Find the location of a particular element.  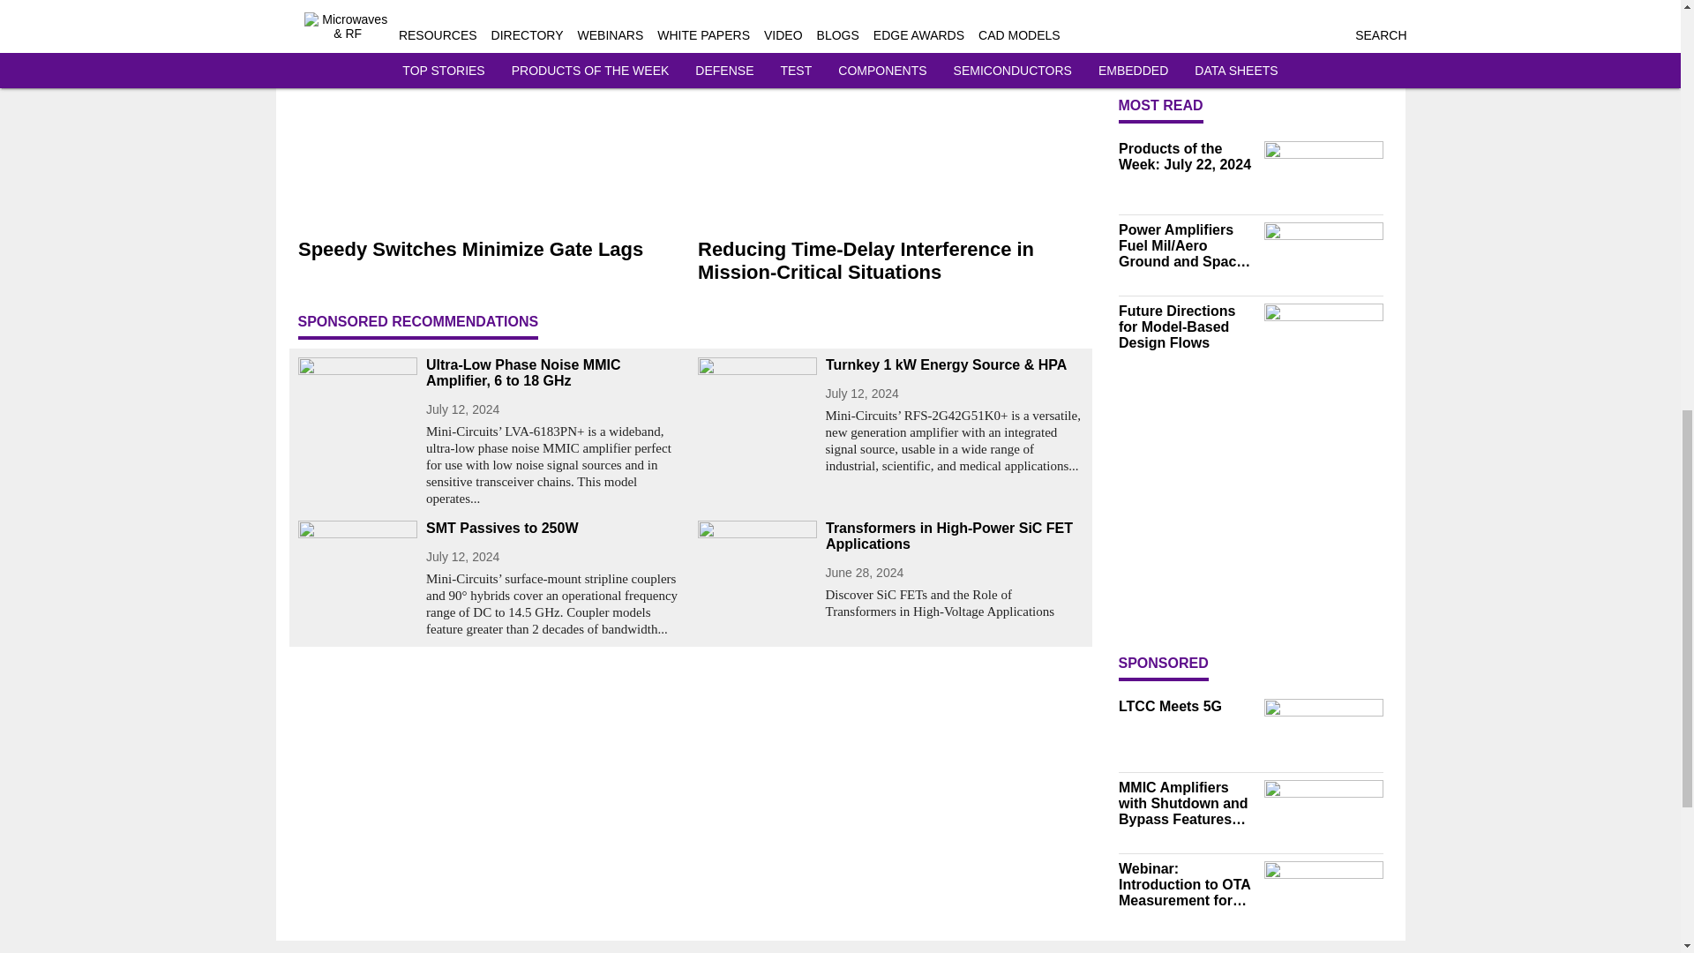

Ultra-Low Phase Noise MMIC Amplifier, 6 to 18 GHz is located at coordinates (554, 372).